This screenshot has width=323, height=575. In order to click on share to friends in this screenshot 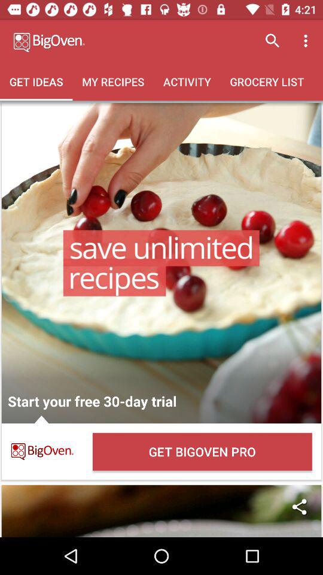, I will do `click(161, 511)`.